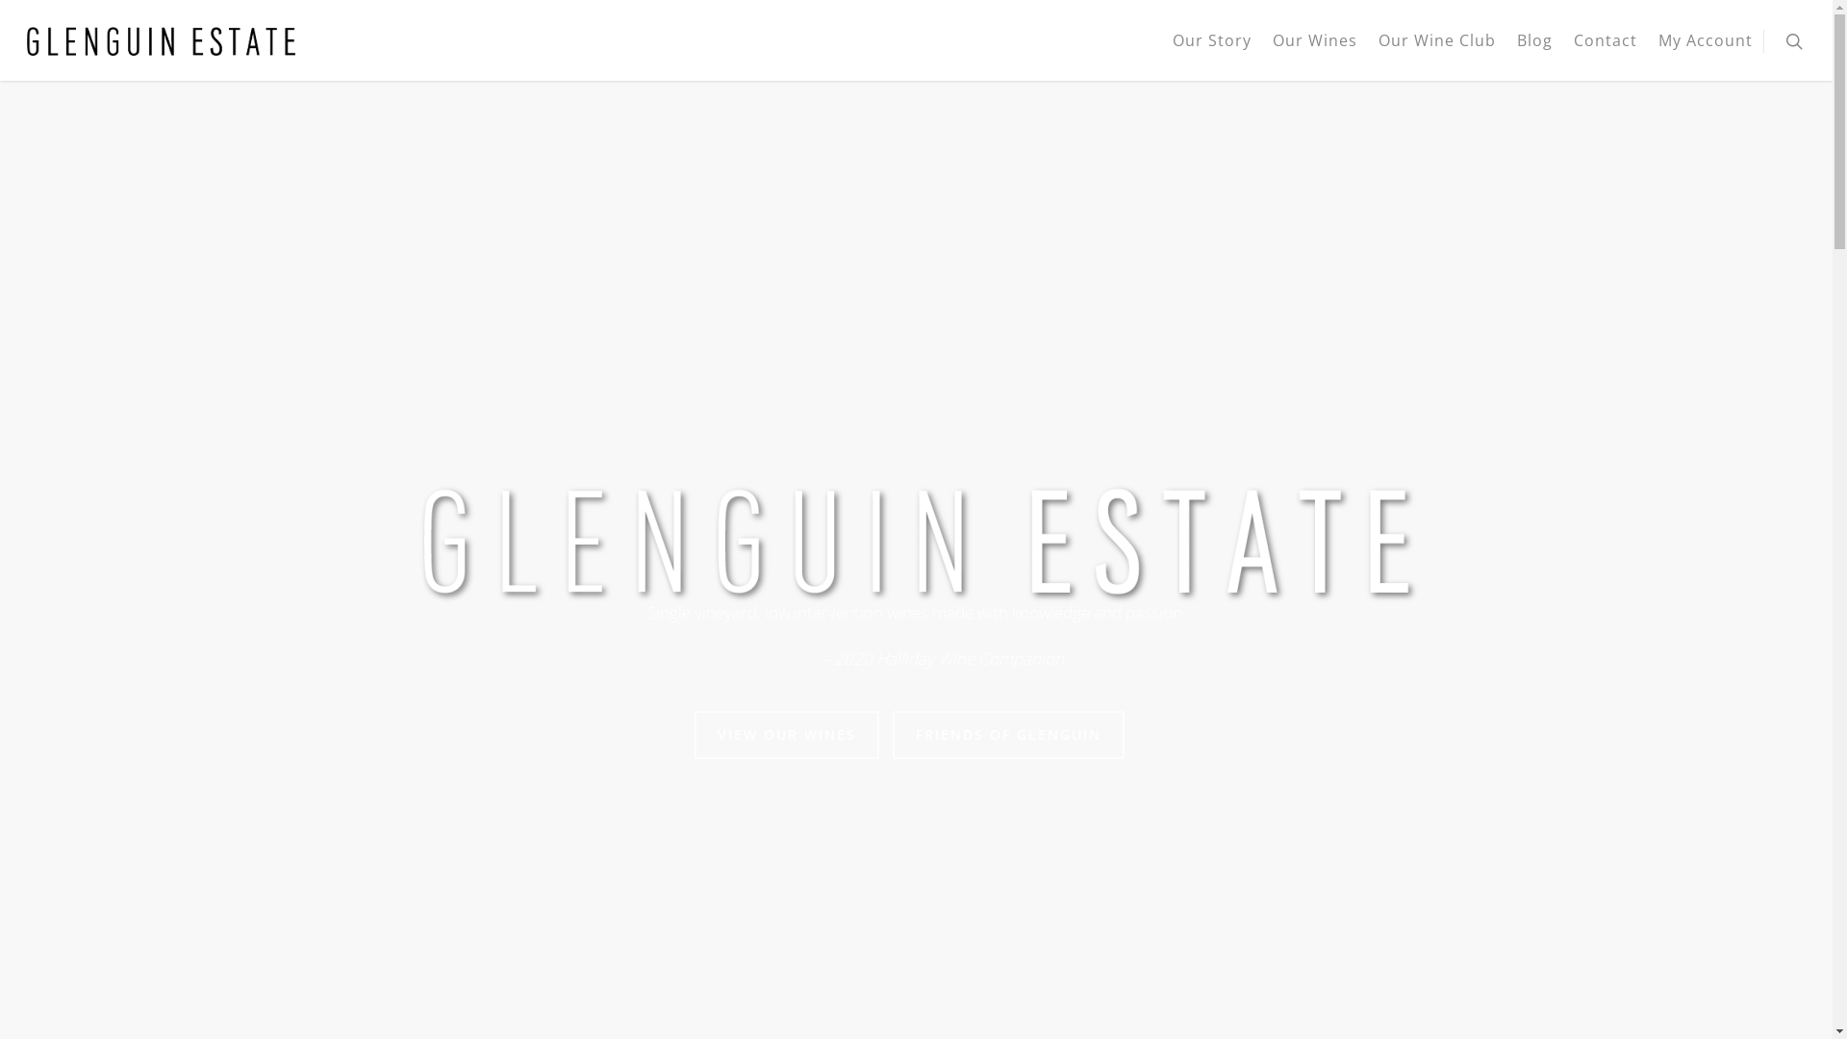 Image resolution: width=1847 pixels, height=1039 pixels. I want to click on Contact, so click(1606, 54).